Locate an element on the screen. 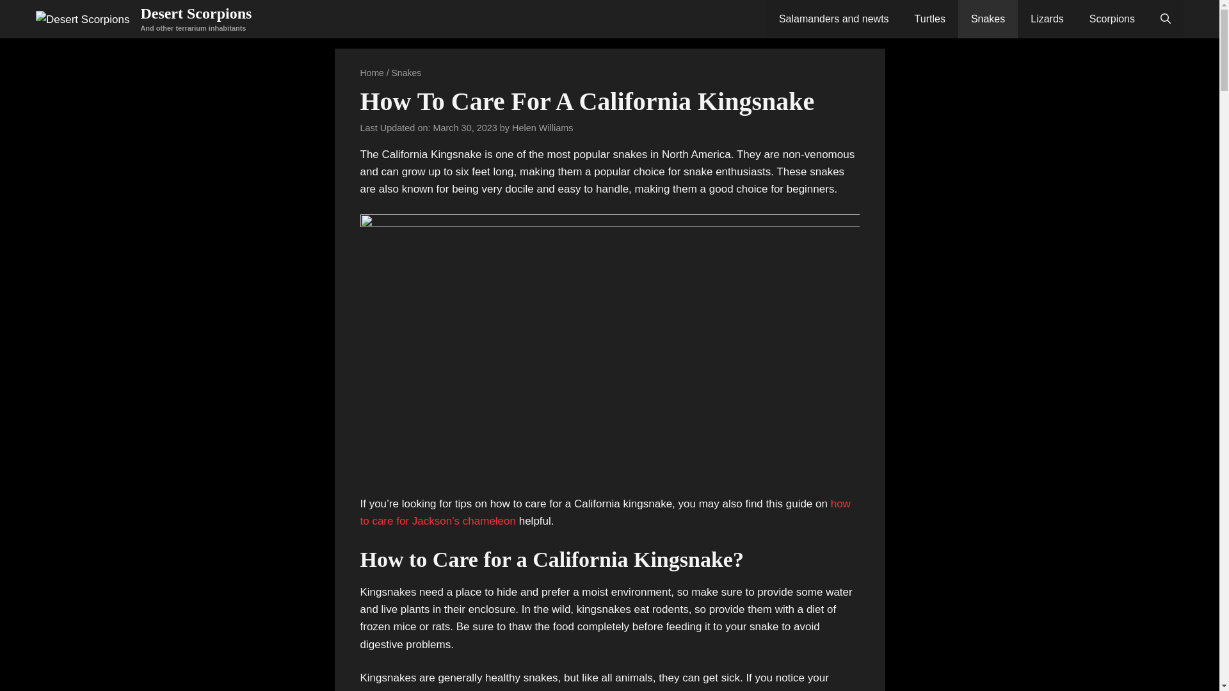  Helen Williams is located at coordinates (542, 128).